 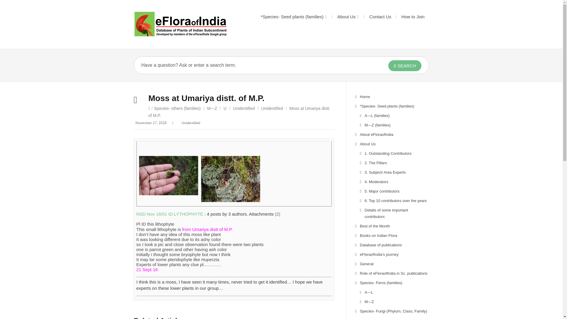 What do you see at coordinates (413, 17) in the screenshot?
I see `How to Join` at bounding box center [413, 17].